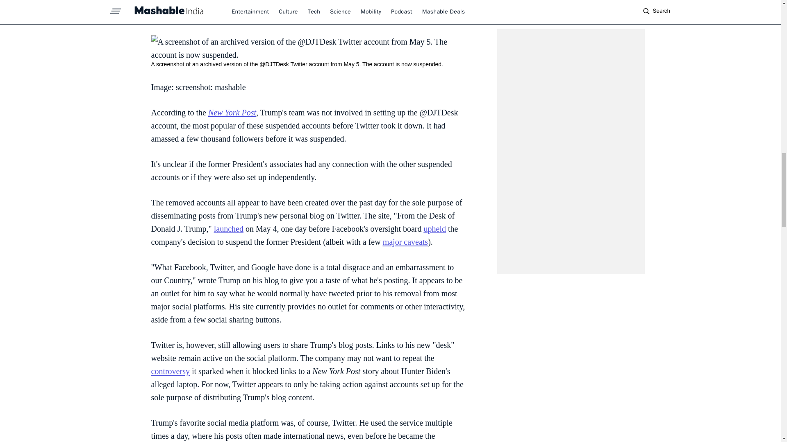  I want to click on controversy, so click(170, 371).